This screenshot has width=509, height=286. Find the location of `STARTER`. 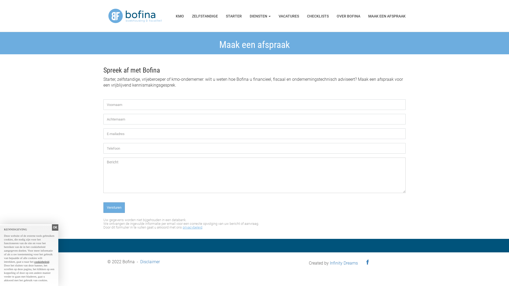

STARTER is located at coordinates (234, 16).